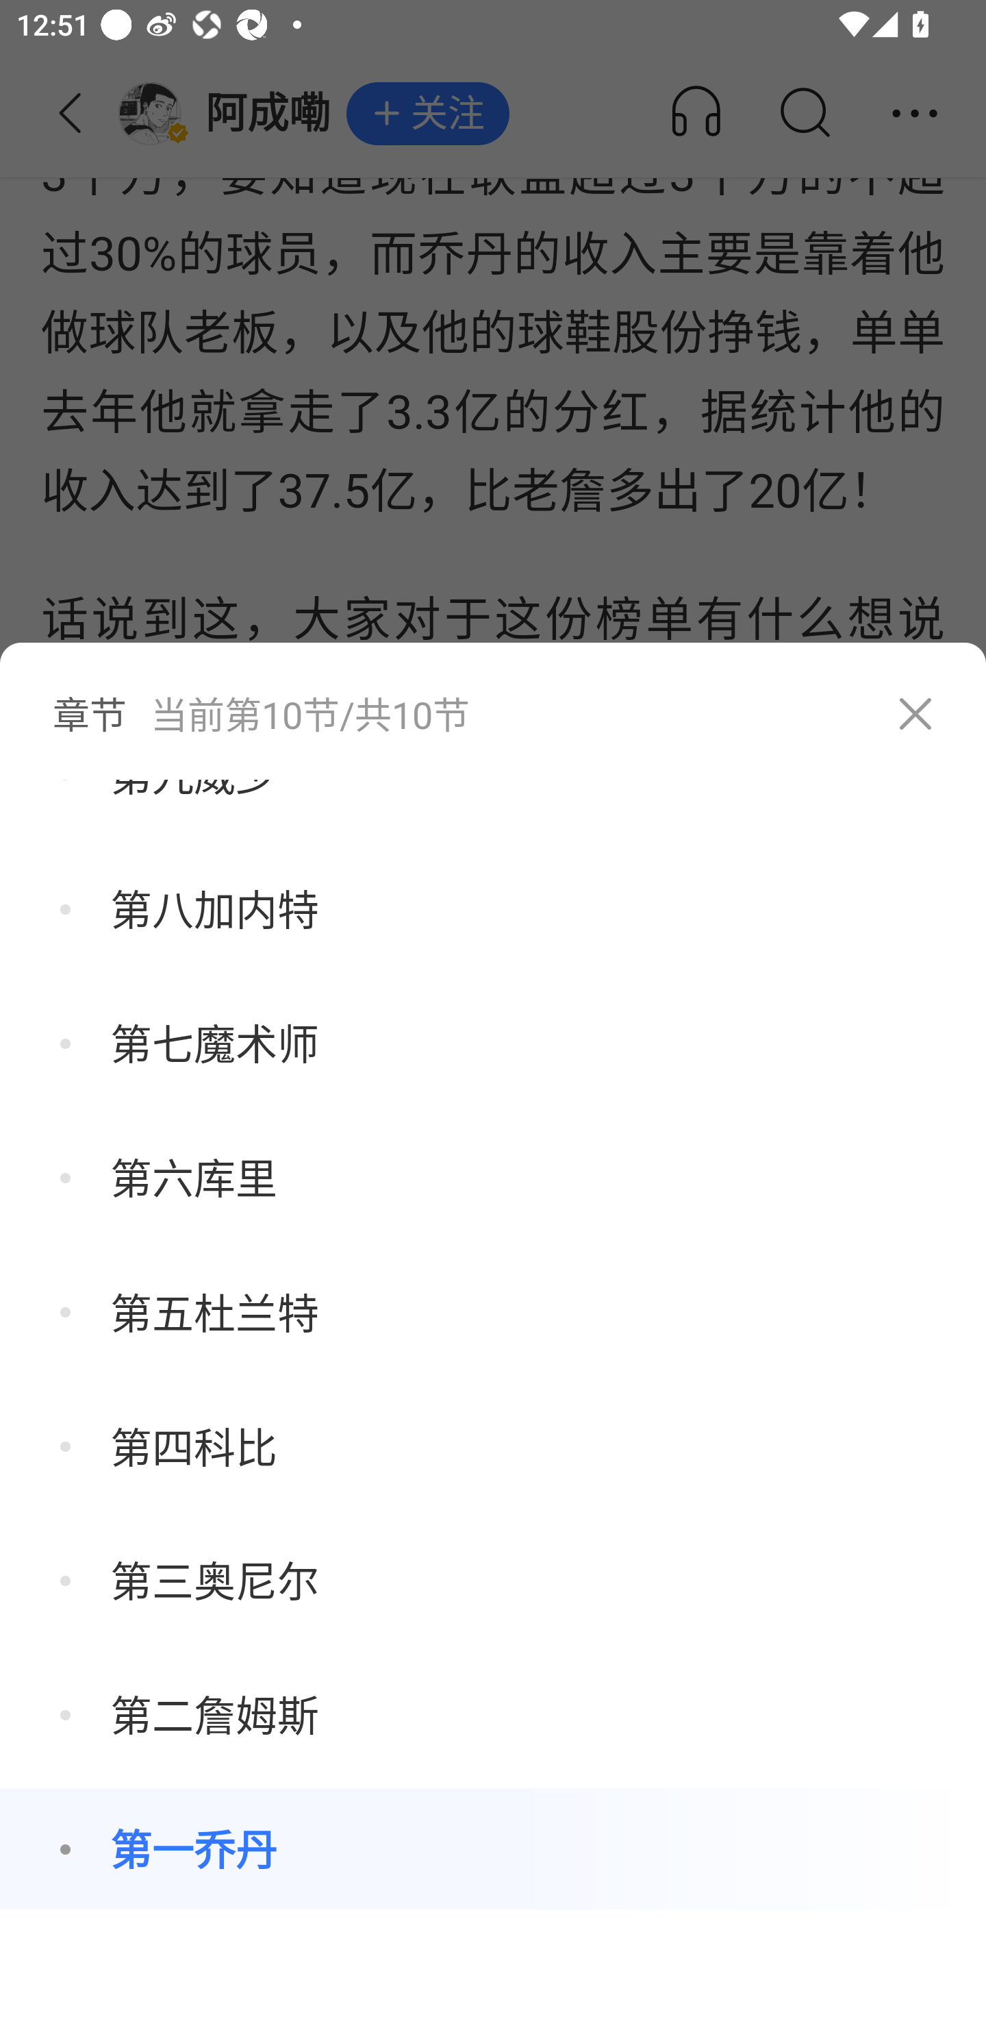 The width and height of the screenshot is (986, 2028). Describe the element at coordinates (493, 1177) in the screenshot. I see `第六库里  ` at that location.